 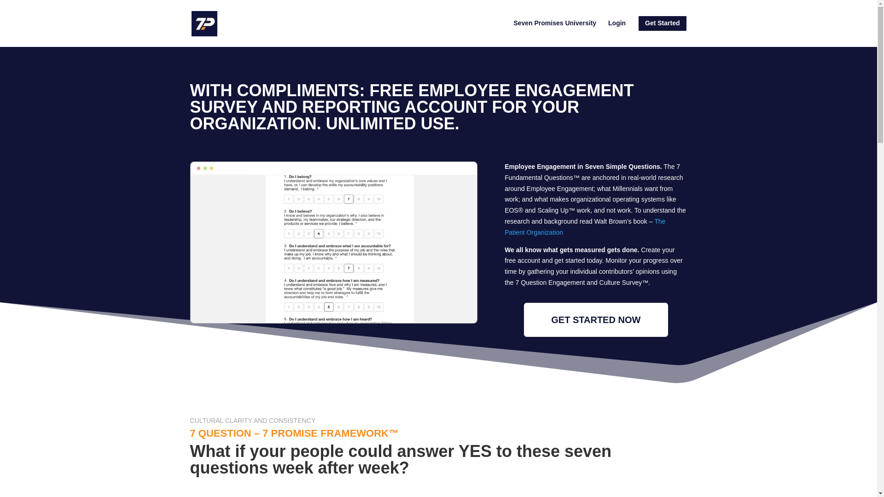 I want to click on Seven Promises Survey Screens-survey, so click(x=334, y=243).